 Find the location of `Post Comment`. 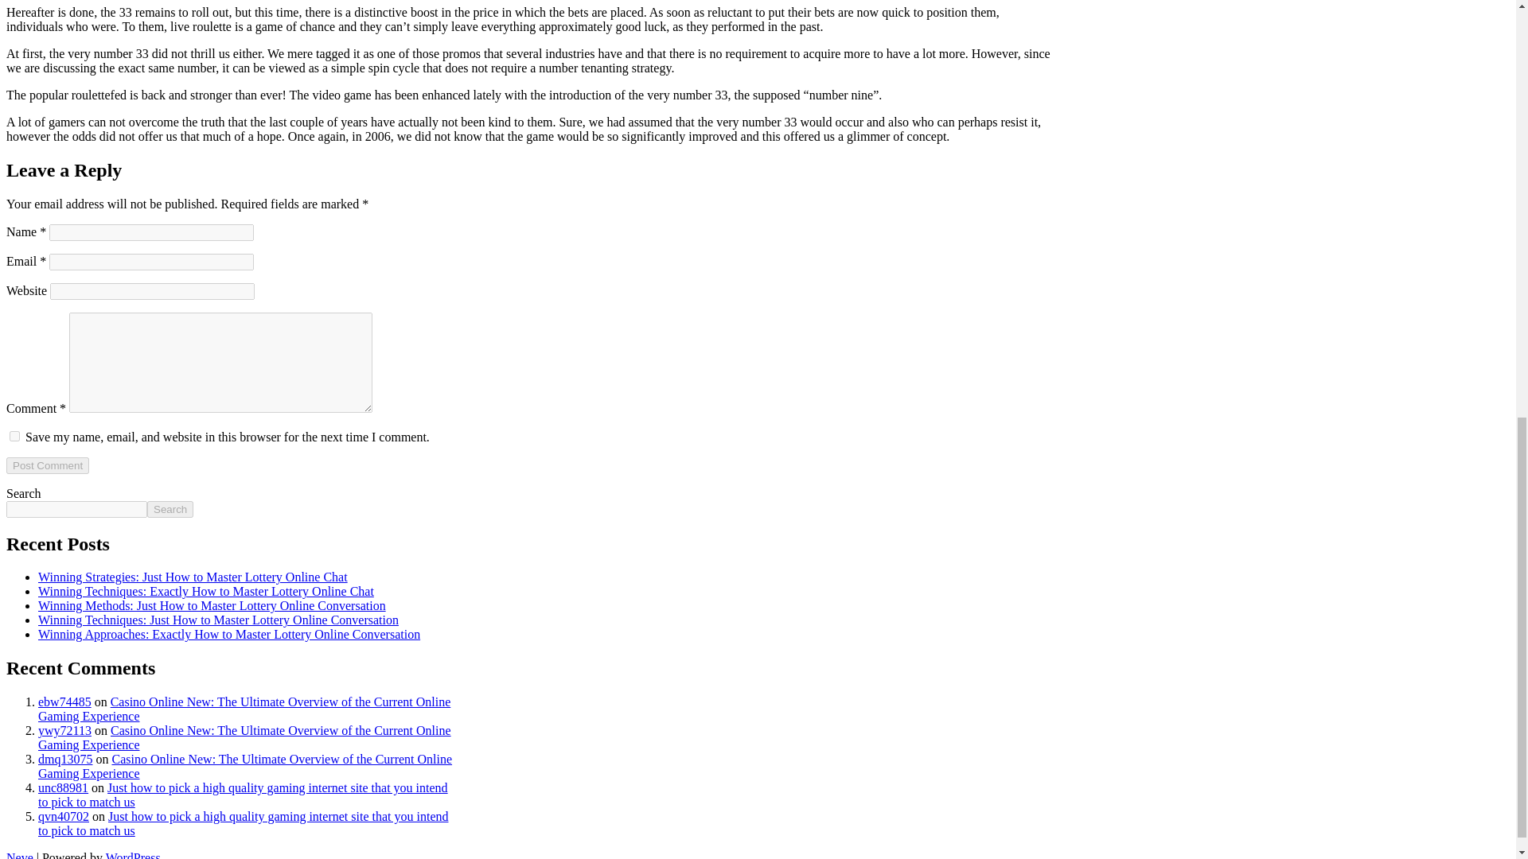

Post Comment is located at coordinates (47, 465).